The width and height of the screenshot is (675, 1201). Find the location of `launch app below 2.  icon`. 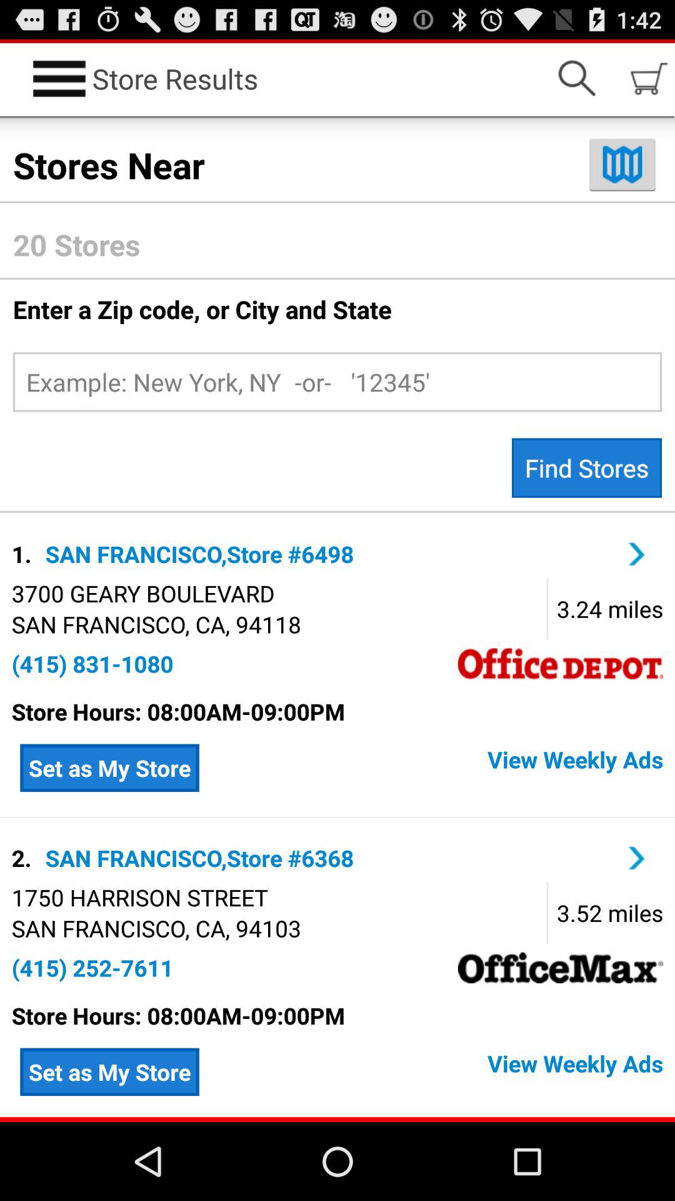

launch app below 2.  icon is located at coordinates (139, 897).